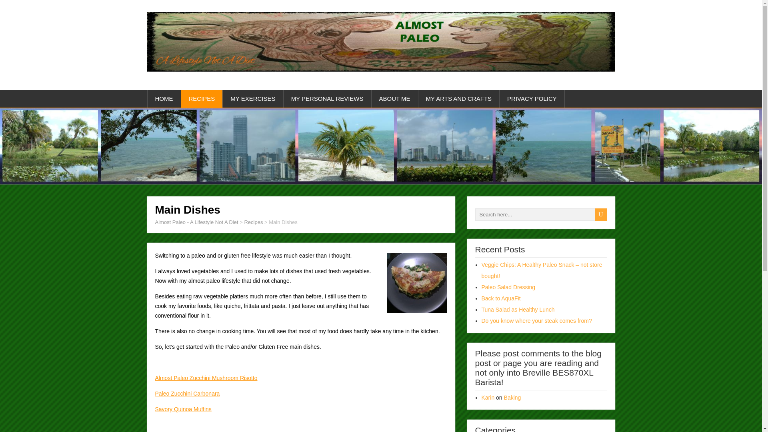  Describe the element at coordinates (253, 98) in the screenshot. I see `MY EXERCISES` at that location.